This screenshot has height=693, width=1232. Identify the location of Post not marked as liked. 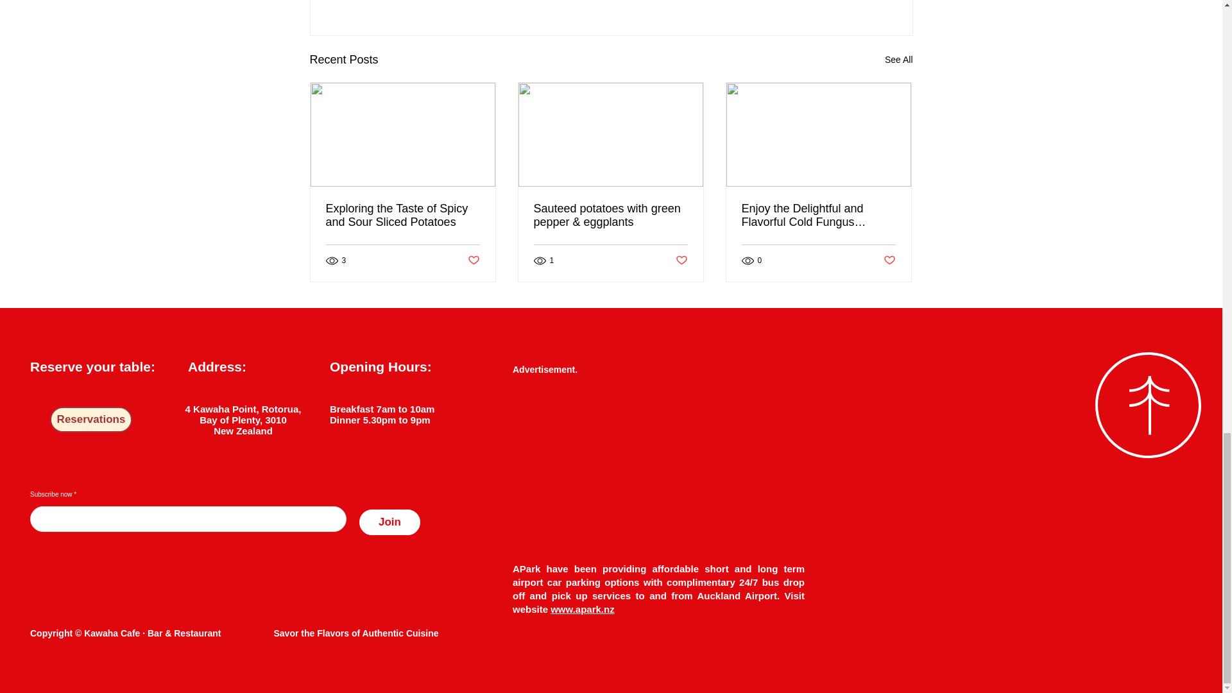
(889, 261).